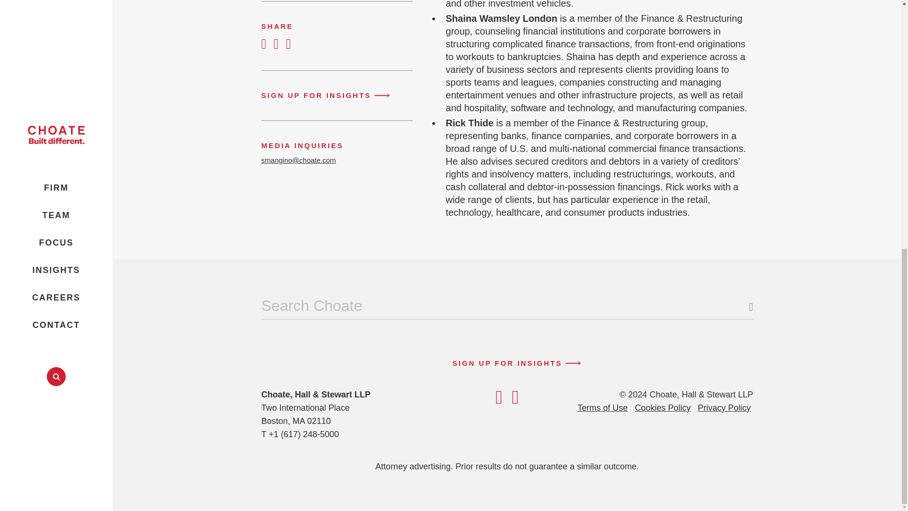  I want to click on SIGN UP FOR INSIGHTS, so click(507, 363).